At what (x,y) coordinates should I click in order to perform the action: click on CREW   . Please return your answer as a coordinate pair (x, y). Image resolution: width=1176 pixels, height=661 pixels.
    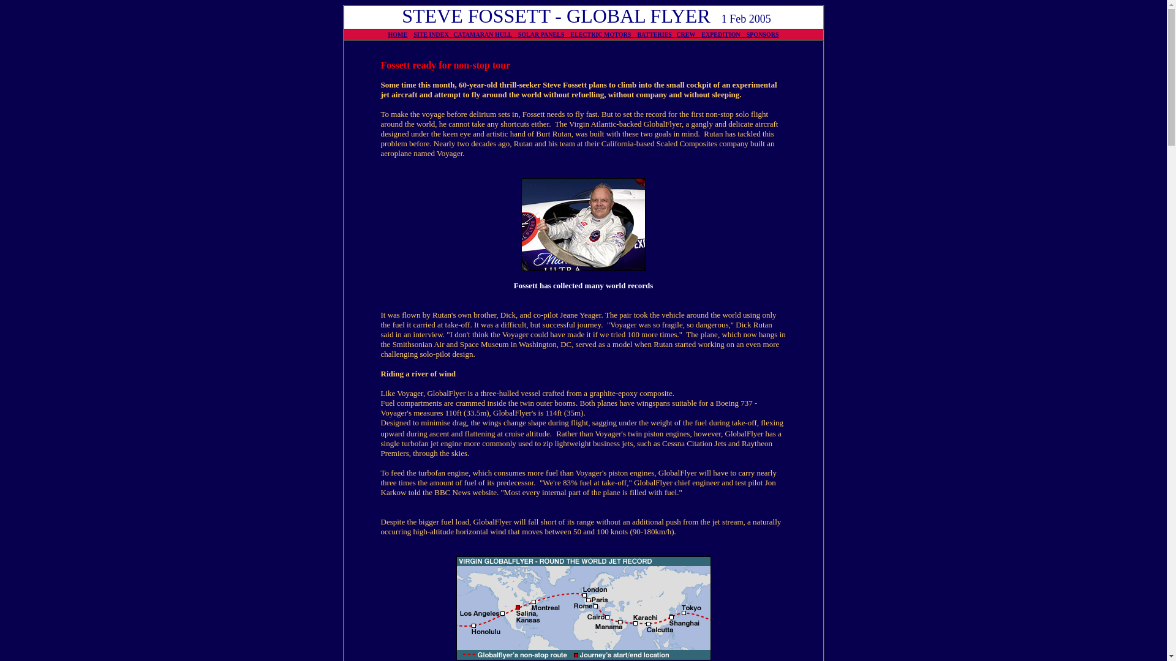
    Looking at the image, I should click on (688, 34).